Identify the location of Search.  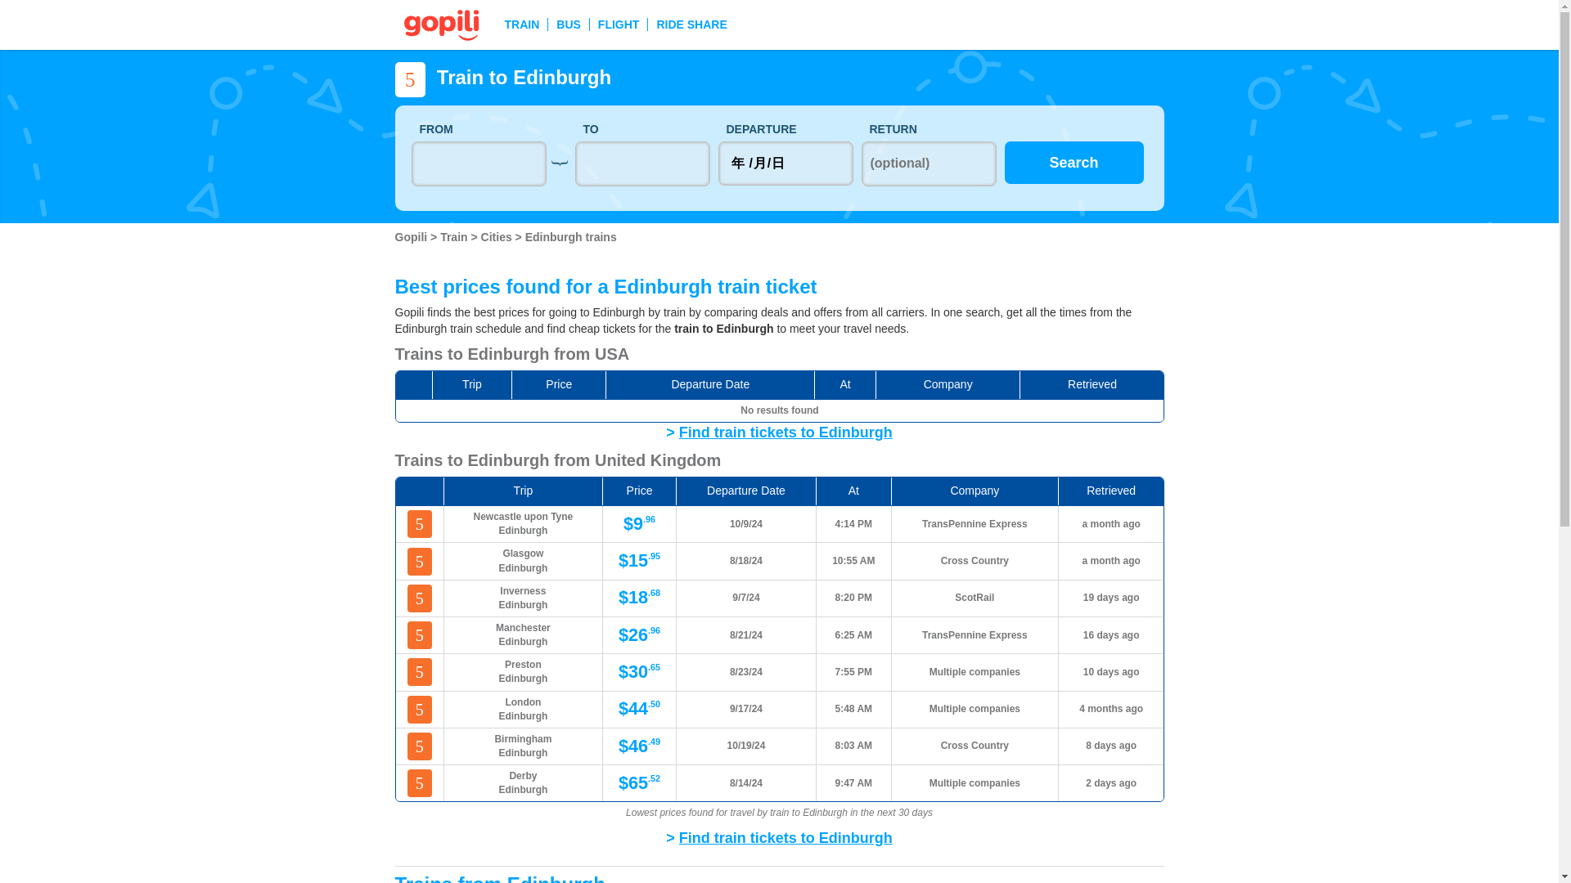
(1074, 162).